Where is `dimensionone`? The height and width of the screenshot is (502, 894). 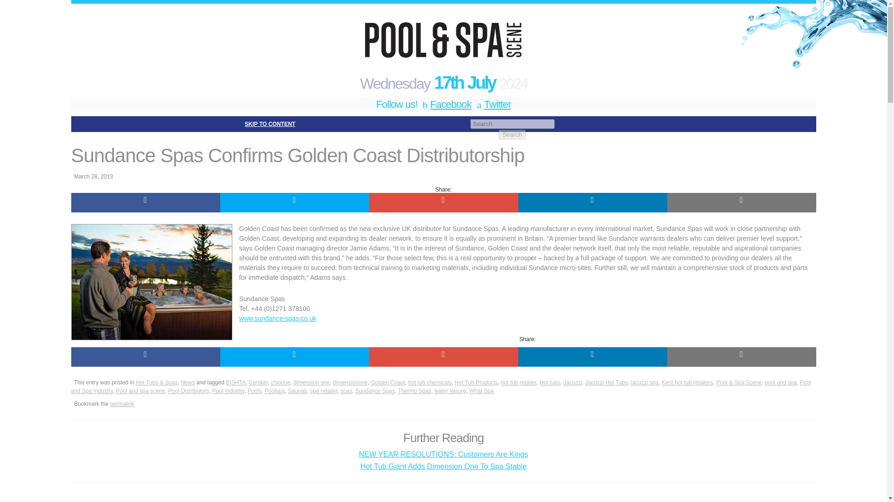 dimensionone is located at coordinates (350, 383).